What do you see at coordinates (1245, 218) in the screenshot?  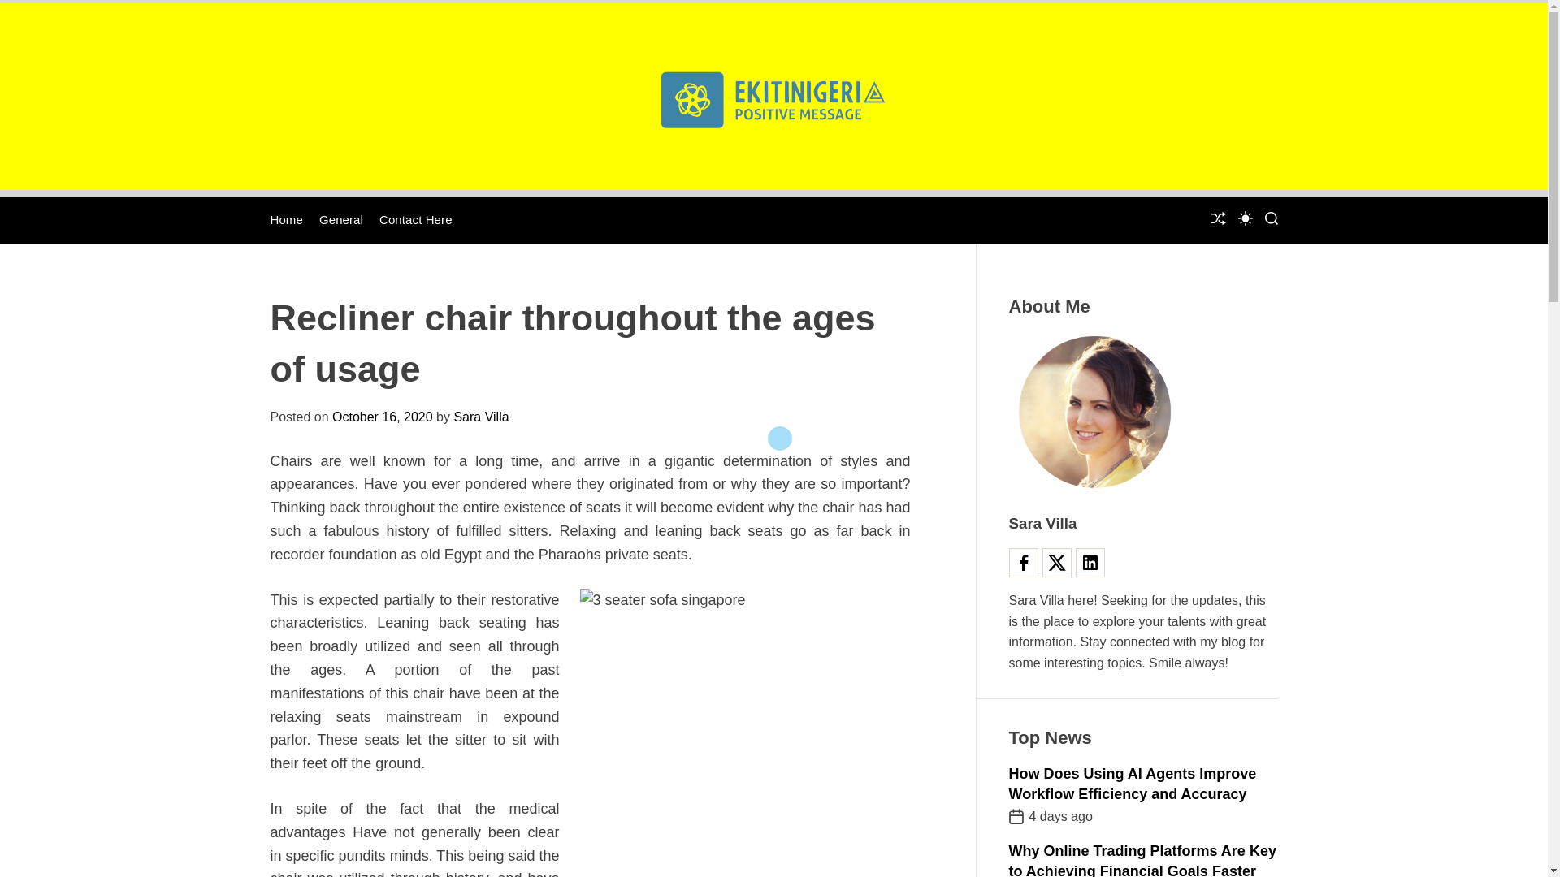 I see `SWITCH COLOR MODE` at bounding box center [1245, 218].